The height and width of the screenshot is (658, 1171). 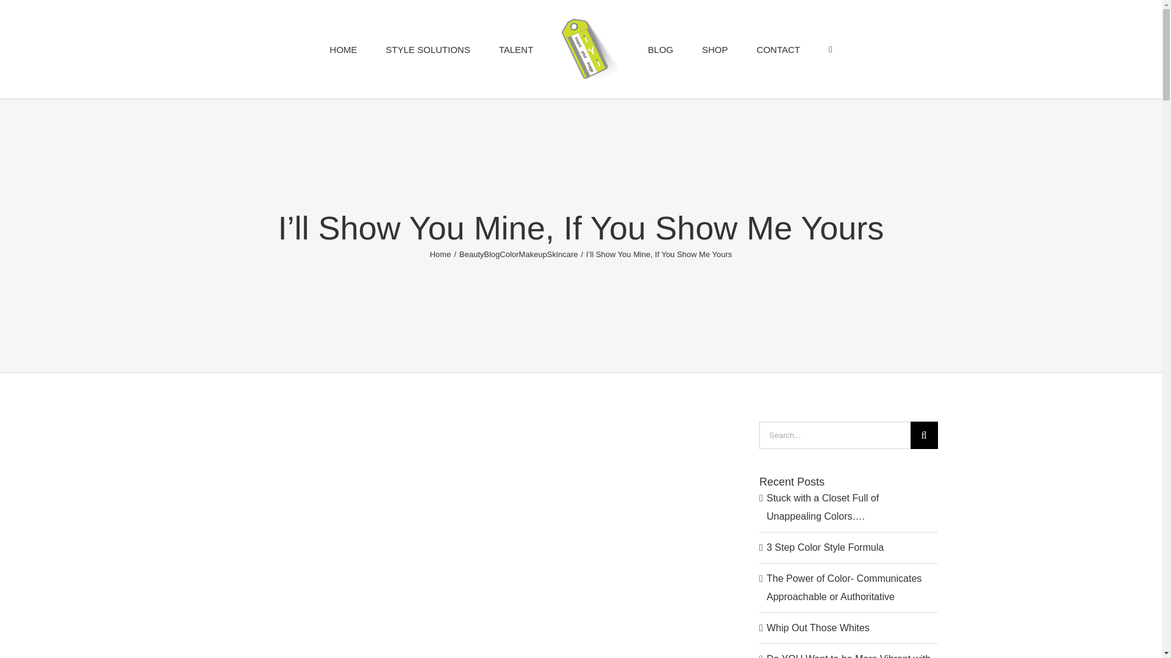 What do you see at coordinates (778, 49) in the screenshot?
I see `CONTACT` at bounding box center [778, 49].